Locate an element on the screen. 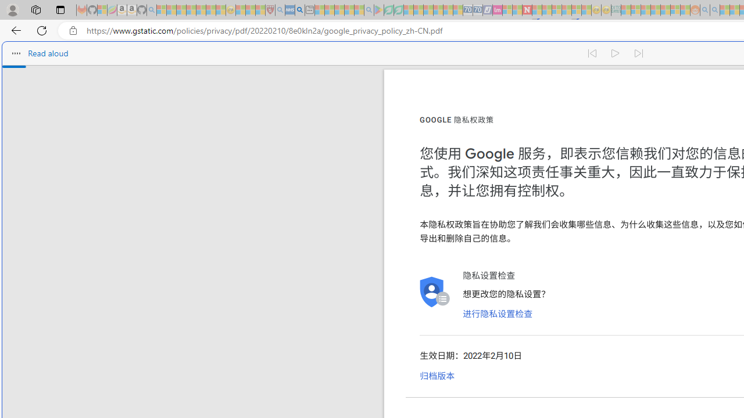  Robert H. Shmerling, MD - Harvard Health - Sleeping is located at coordinates (270, 10).